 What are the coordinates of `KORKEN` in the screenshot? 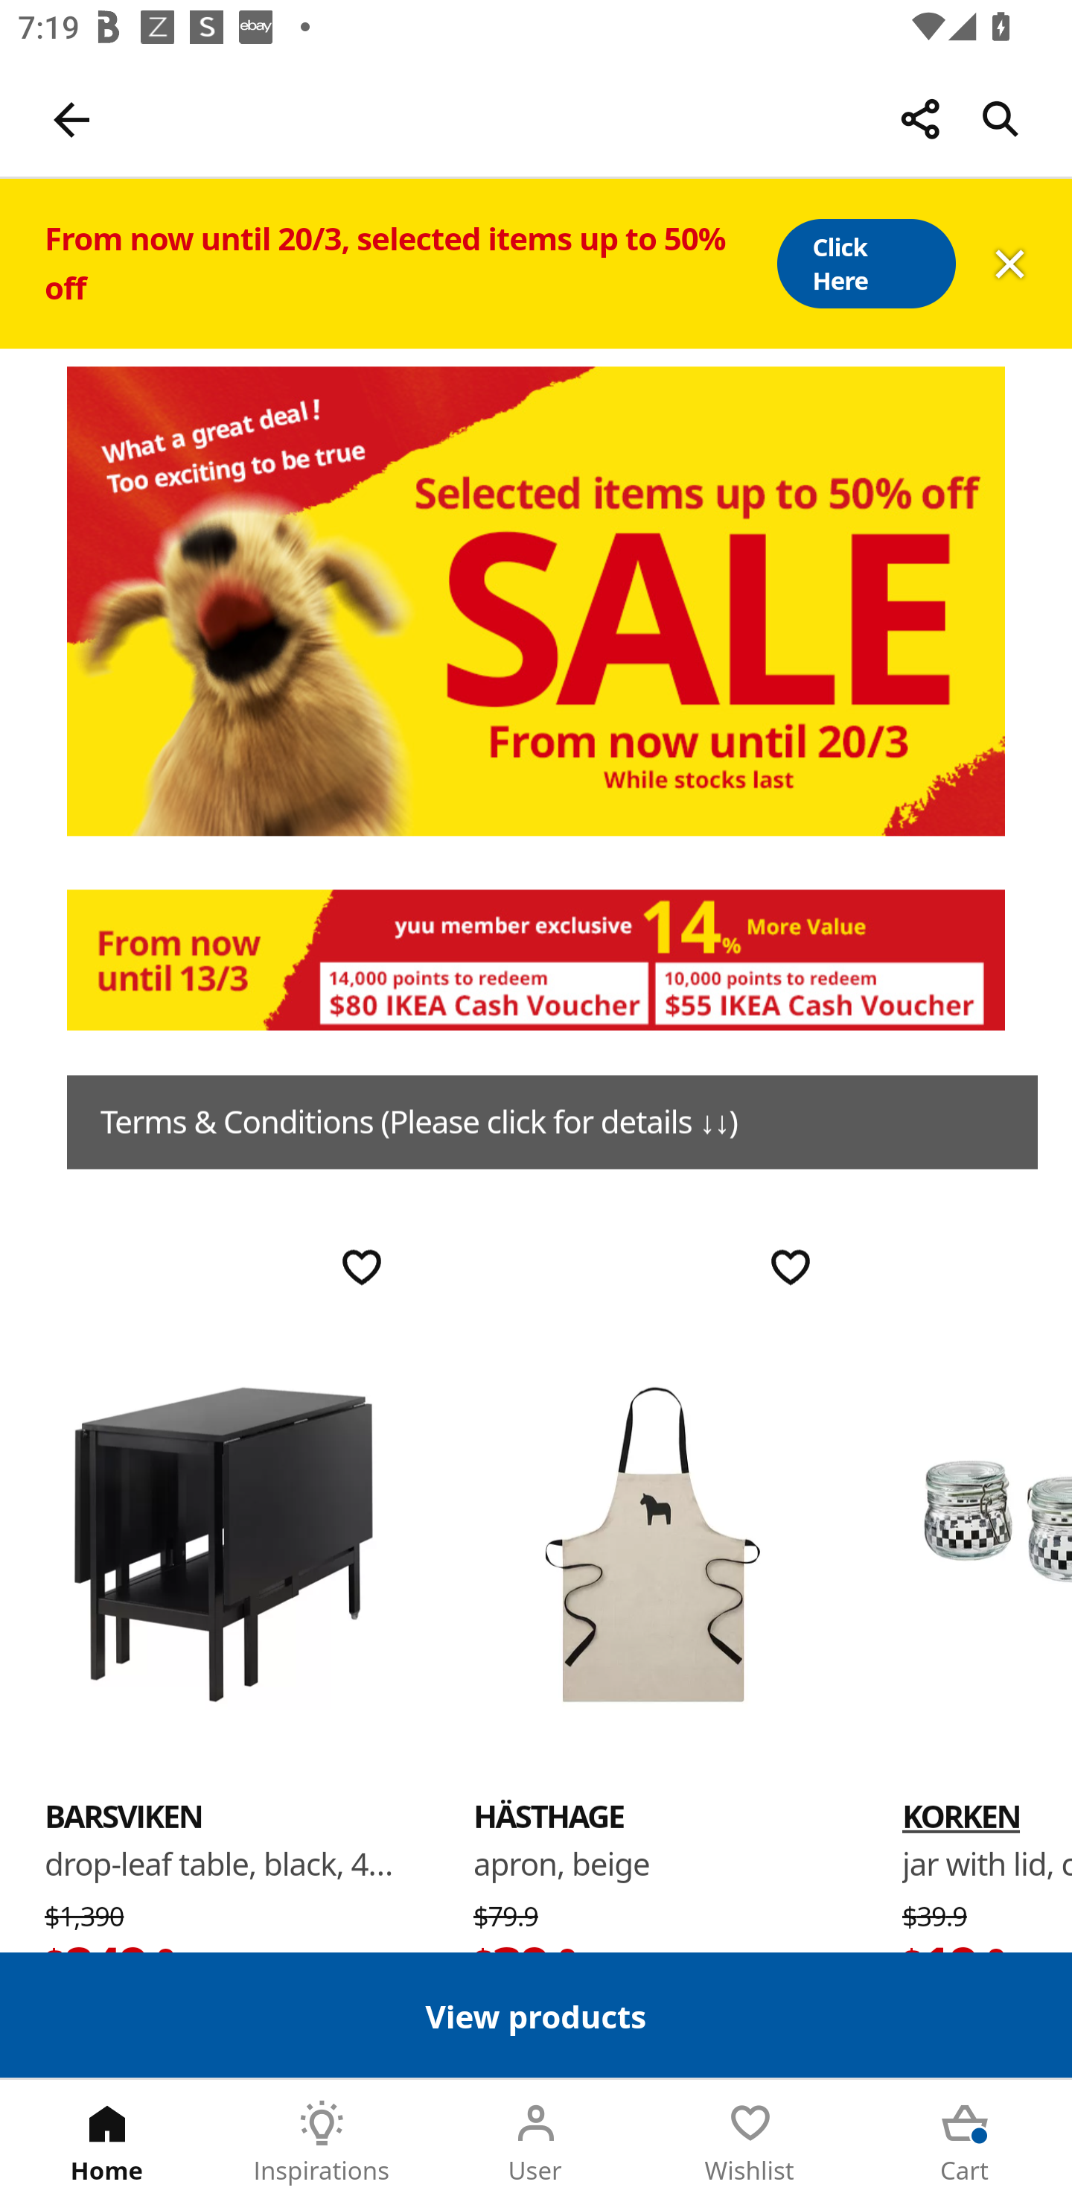 It's located at (961, 1815).